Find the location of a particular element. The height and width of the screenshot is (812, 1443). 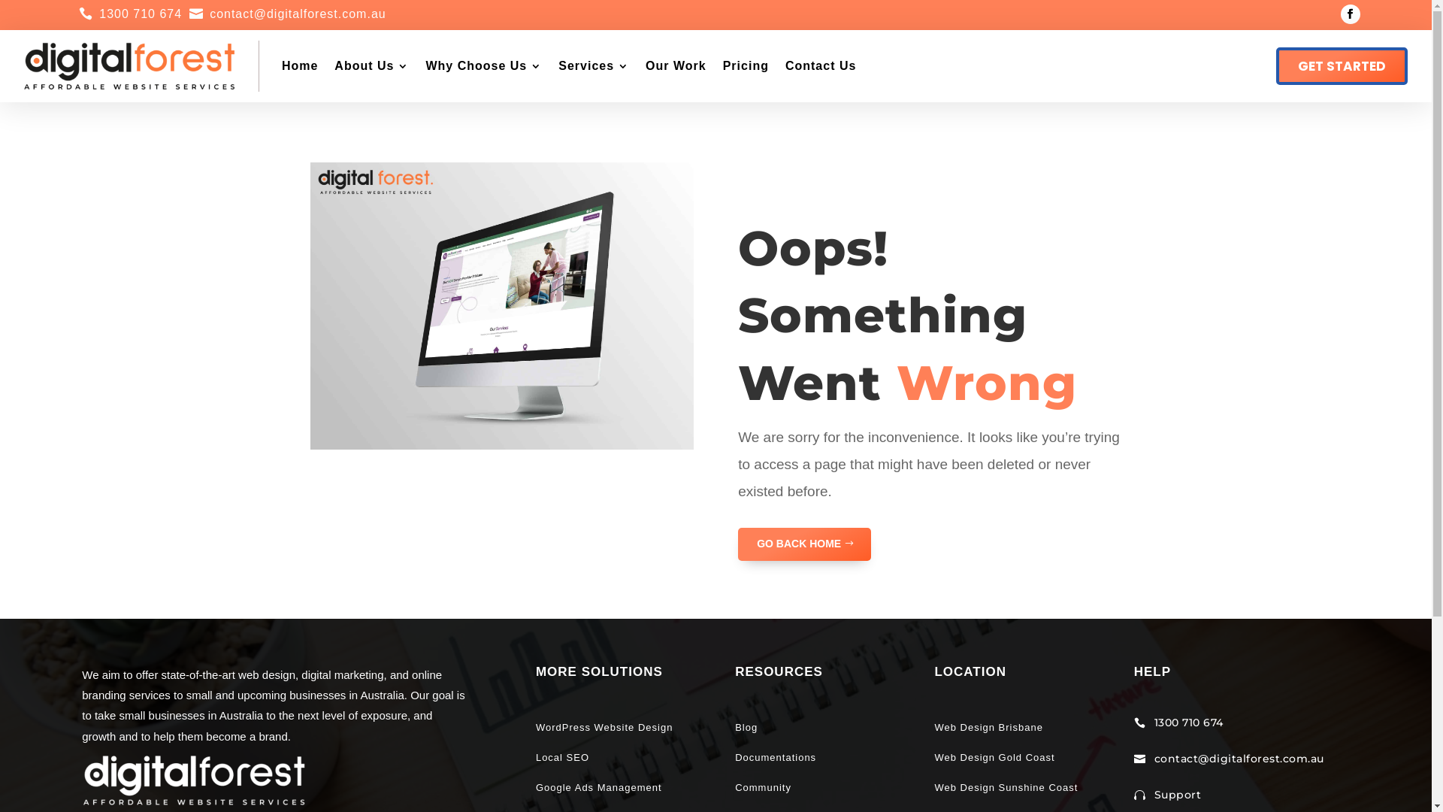

1300 710 674 is located at coordinates (141, 14).